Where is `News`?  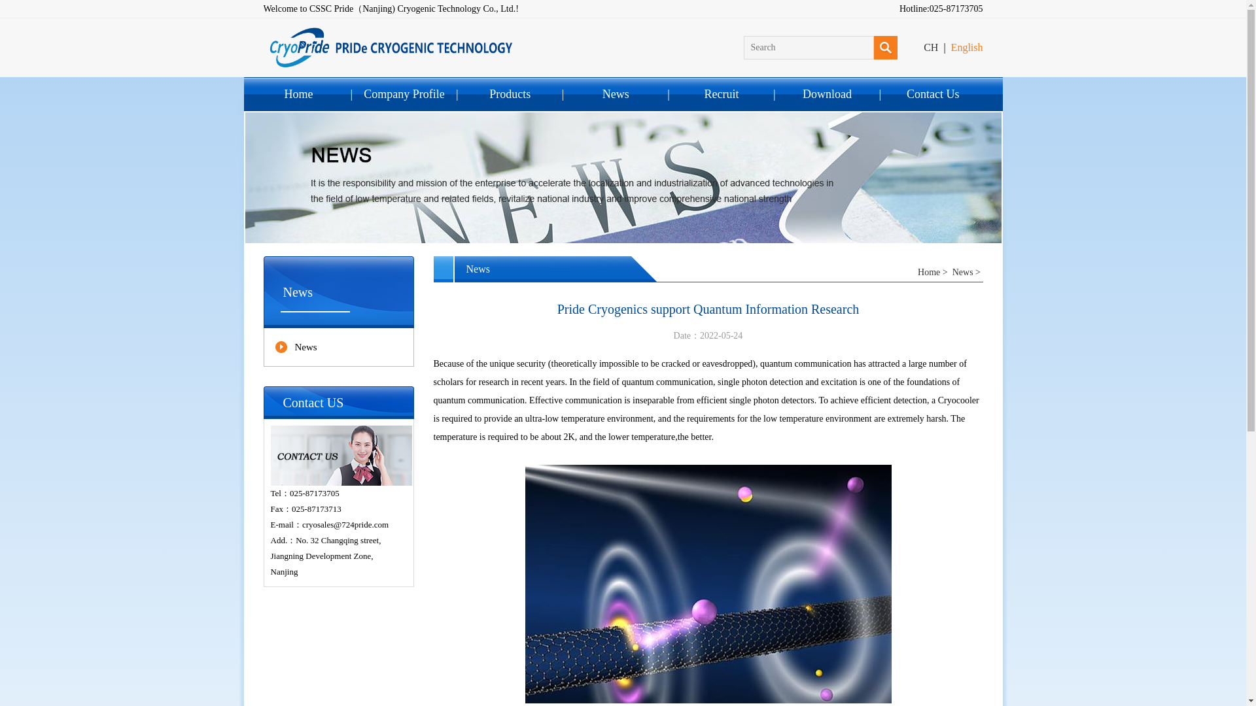 News is located at coordinates (338, 347).